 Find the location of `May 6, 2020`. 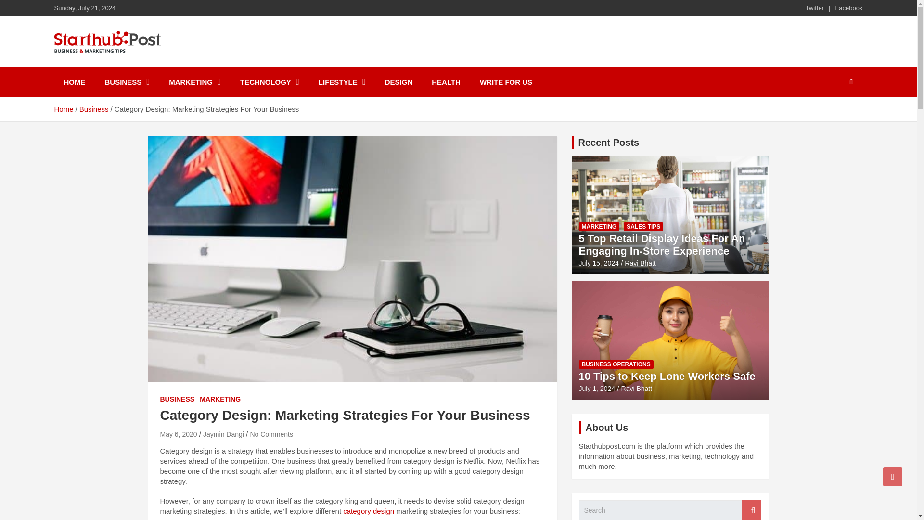

May 6, 2020 is located at coordinates (178, 434).